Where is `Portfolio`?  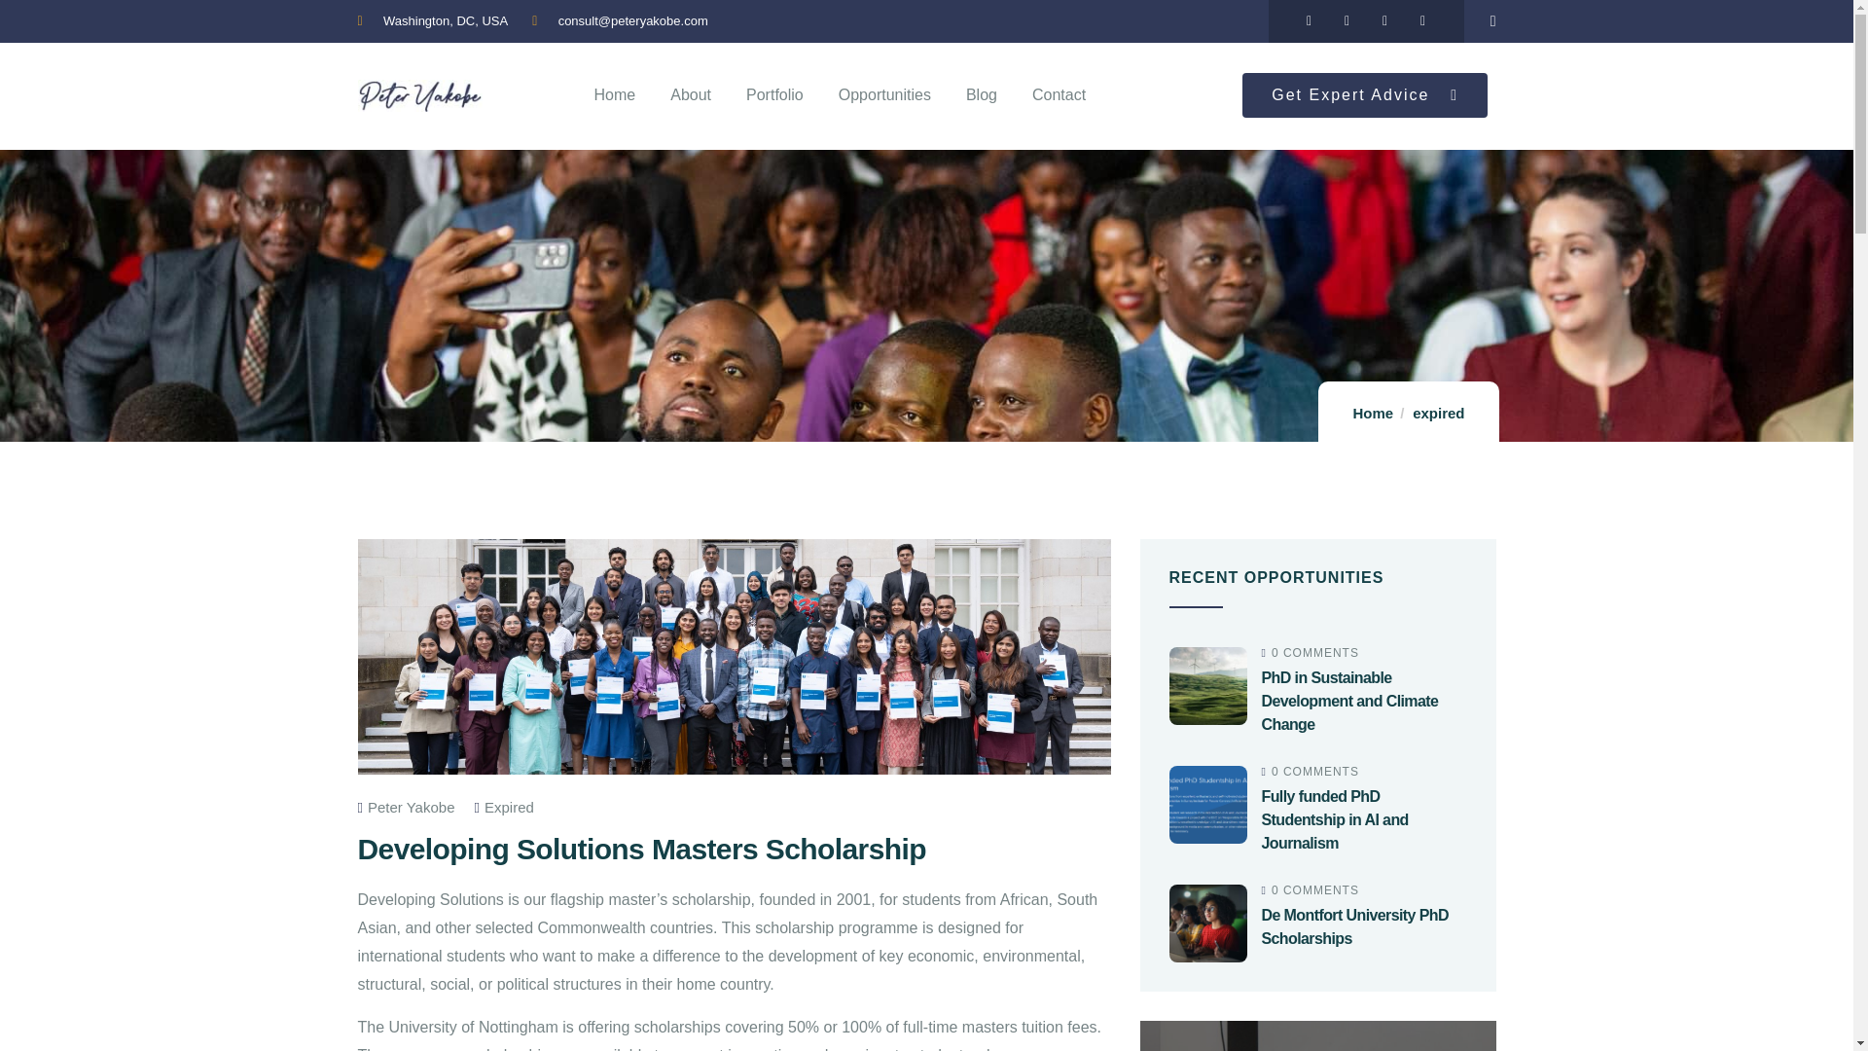 Portfolio is located at coordinates (774, 95).